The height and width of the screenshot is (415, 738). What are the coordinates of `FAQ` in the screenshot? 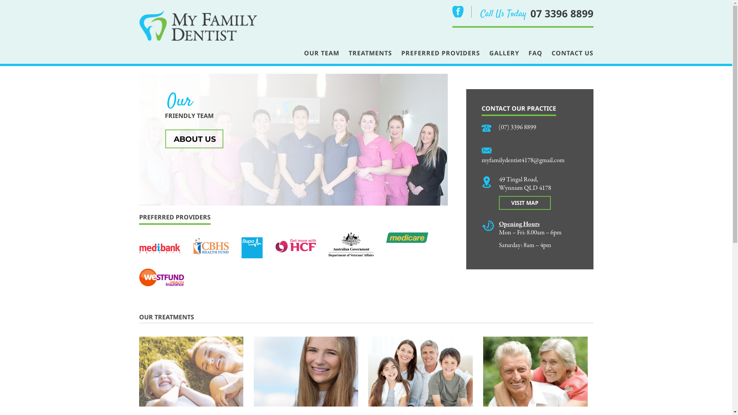 It's located at (535, 53).